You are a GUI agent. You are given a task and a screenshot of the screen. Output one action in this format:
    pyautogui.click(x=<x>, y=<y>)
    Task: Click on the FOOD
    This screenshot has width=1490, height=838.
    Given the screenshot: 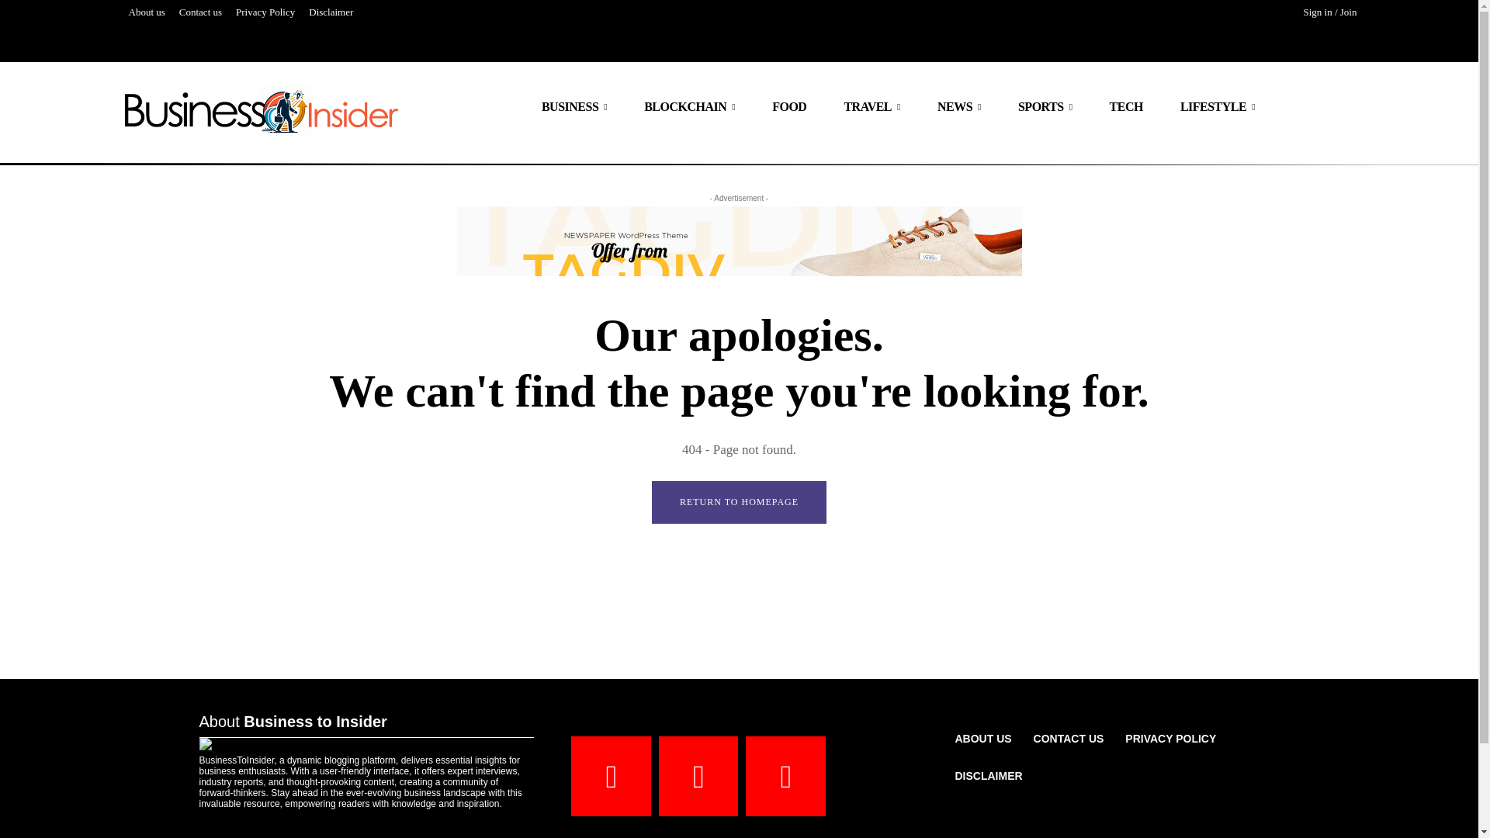 What is the action you would take?
    pyautogui.click(x=789, y=107)
    